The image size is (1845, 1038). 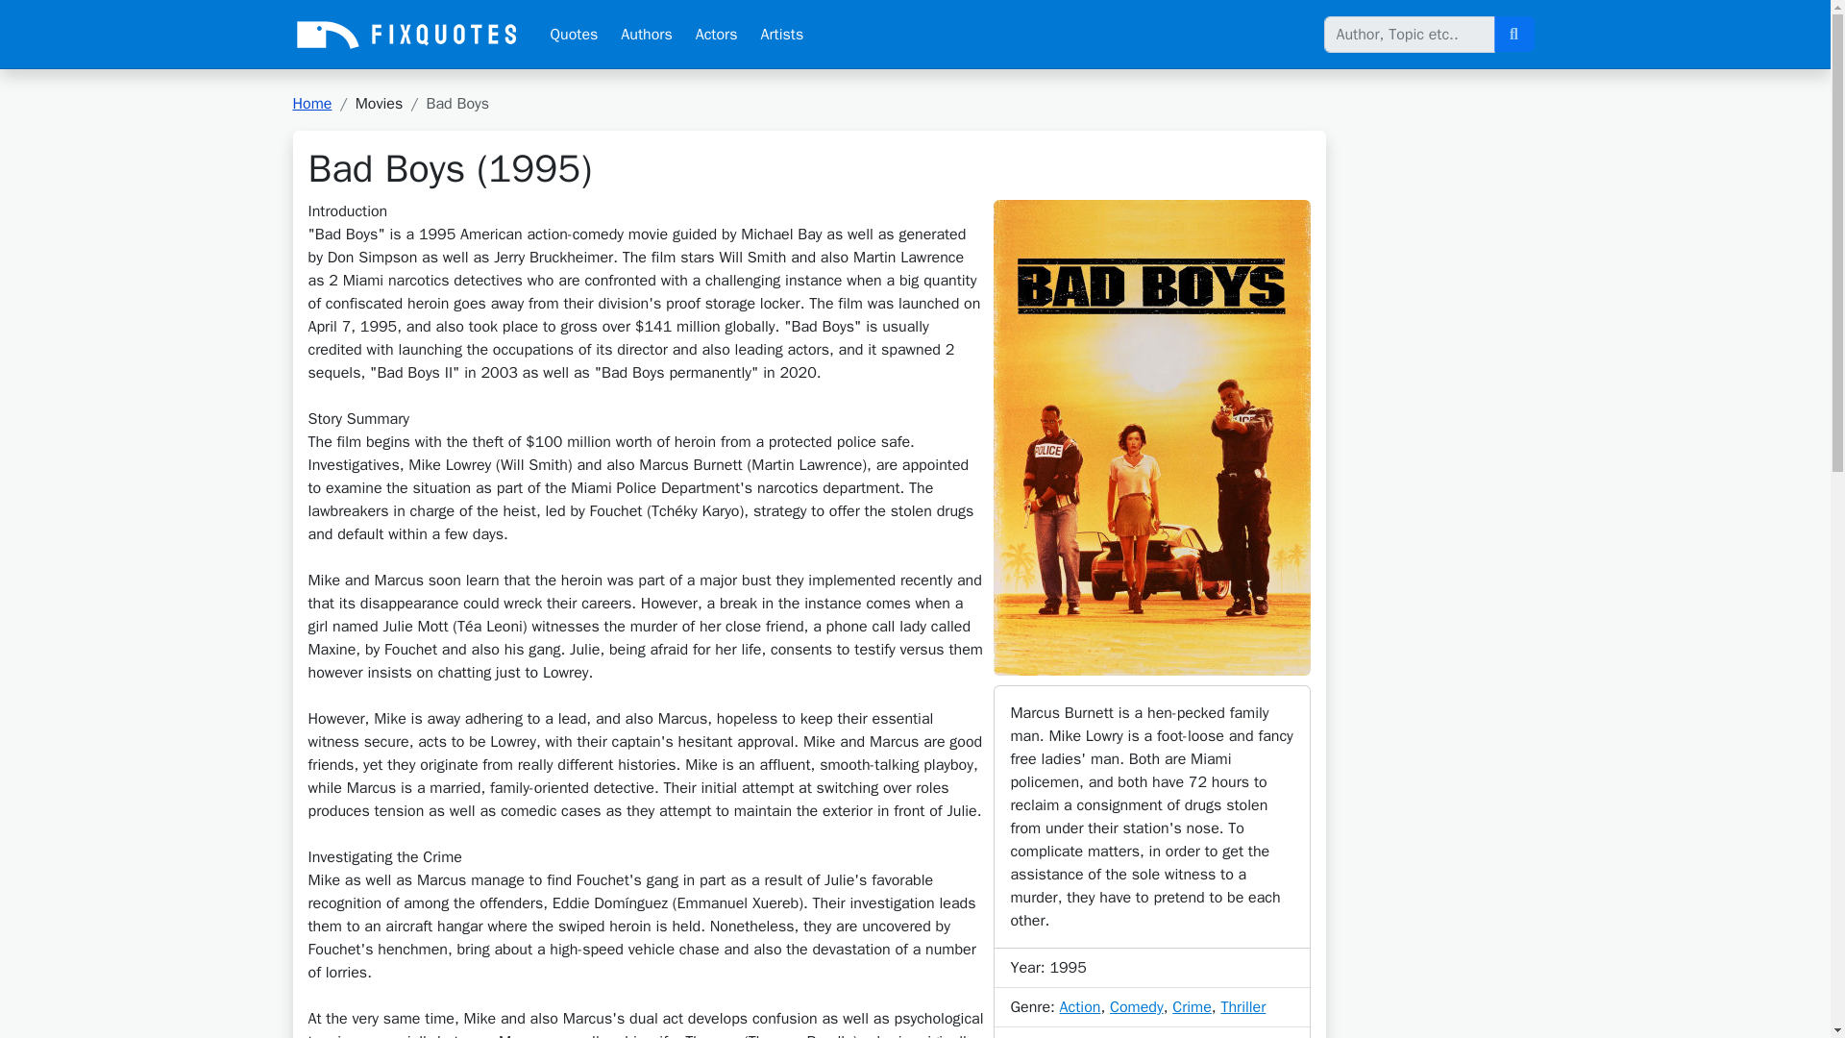 What do you see at coordinates (782, 35) in the screenshot?
I see `Artists` at bounding box center [782, 35].